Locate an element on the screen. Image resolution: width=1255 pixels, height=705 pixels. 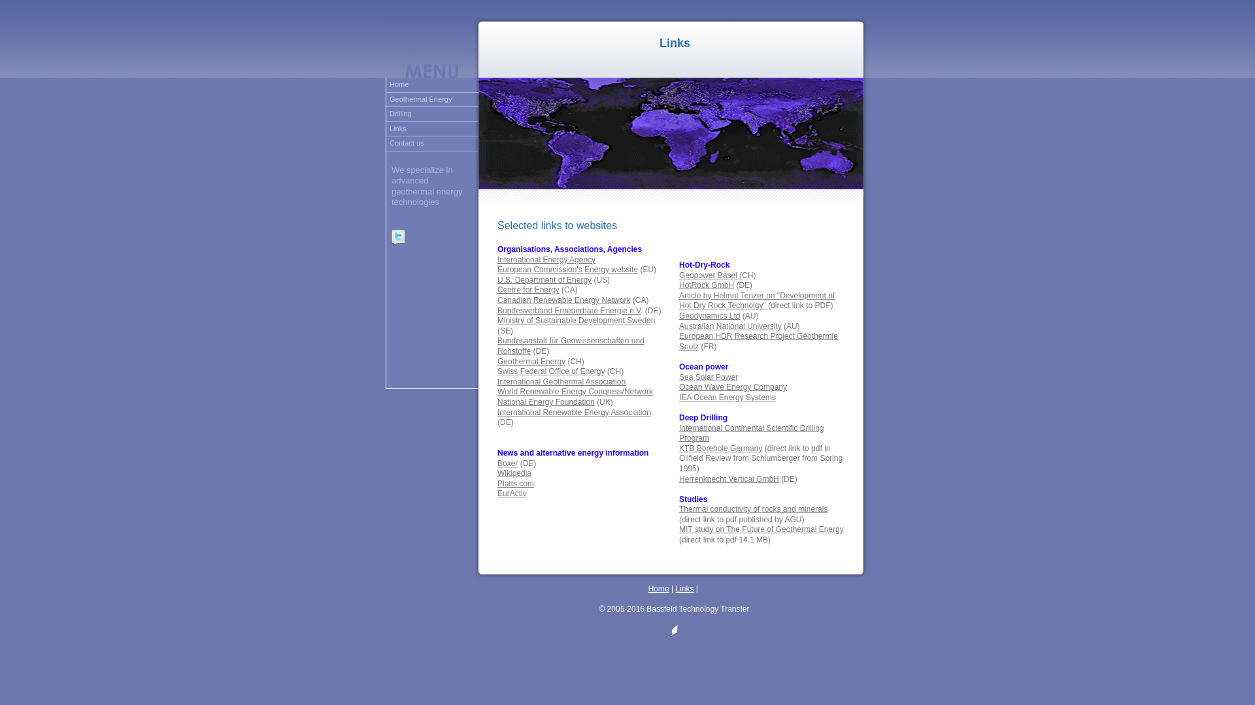
Geothermal Energy is located at coordinates (531, 362).